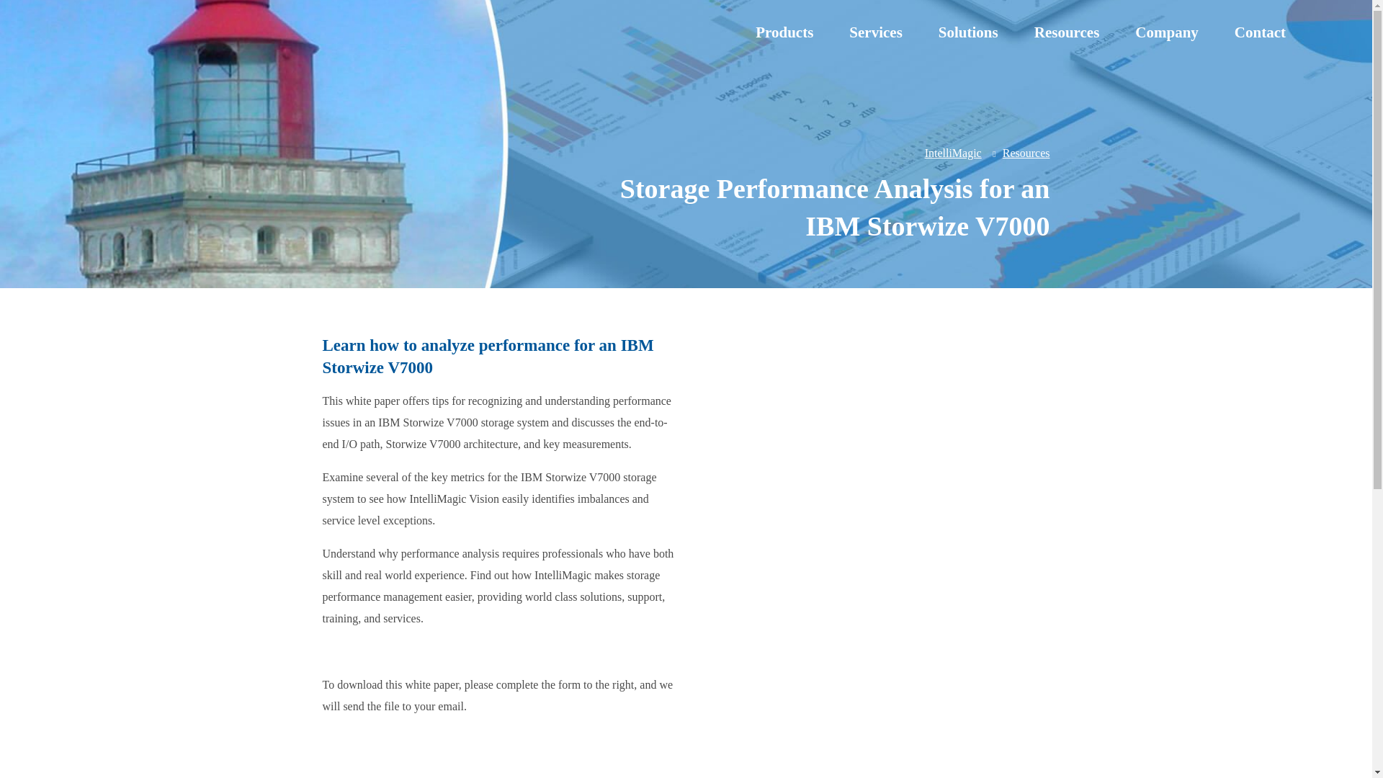 This screenshot has height=778, width=1383. I want to click on Products, so click(784, 32).